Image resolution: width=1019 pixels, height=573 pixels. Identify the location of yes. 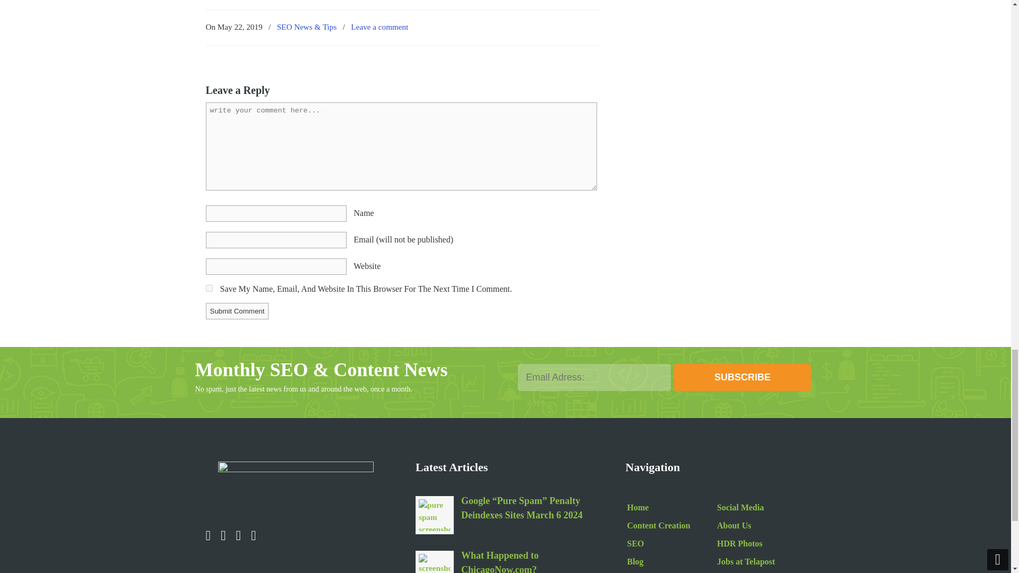
(209, 288).